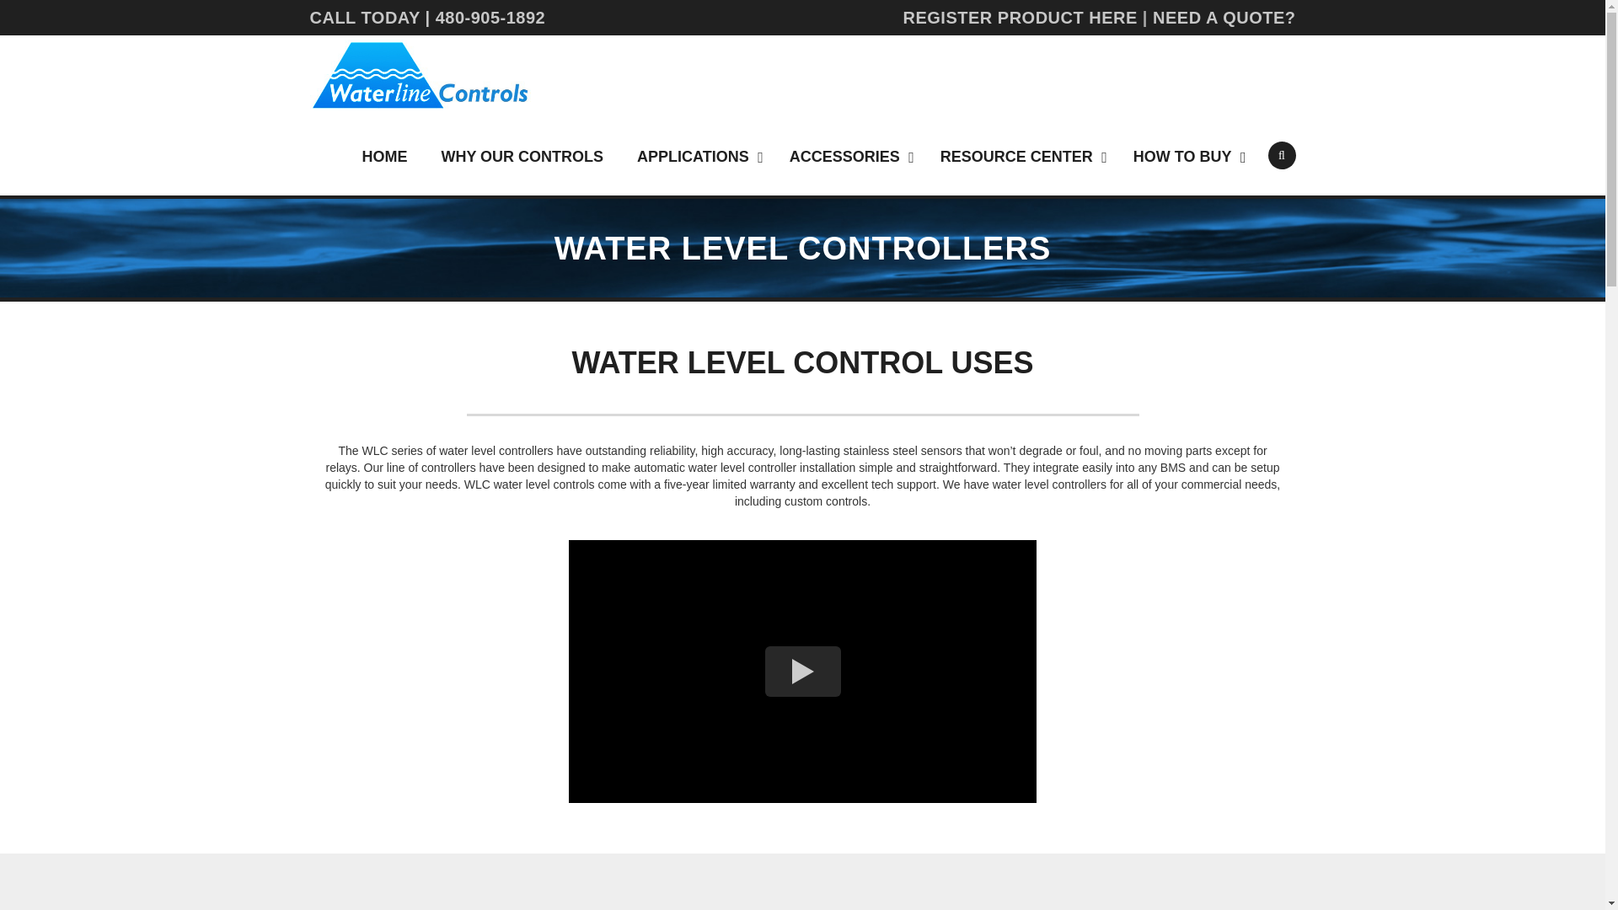 The image size is (1618, 910). What do you see at coordinates (1020, 156) in the screenshot?
I see `RESOURCE CENTER` at bounding box center [1020, 156].